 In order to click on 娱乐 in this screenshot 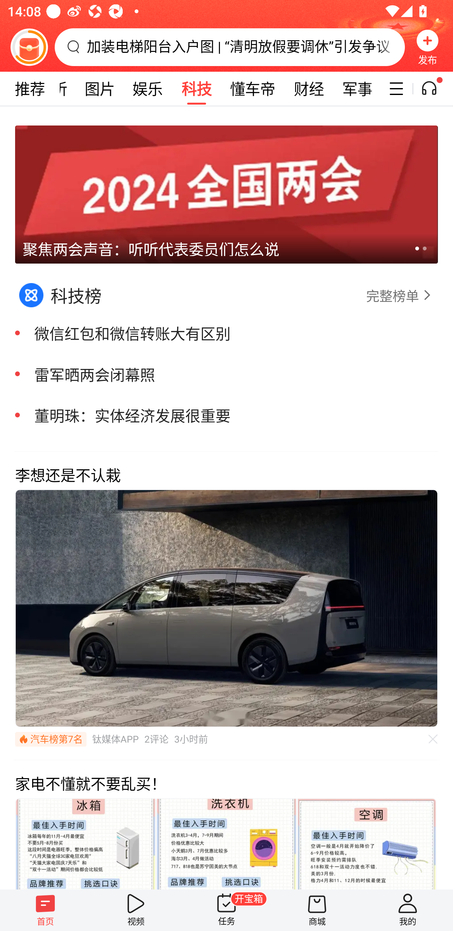, I will do `click(148, 89)`.